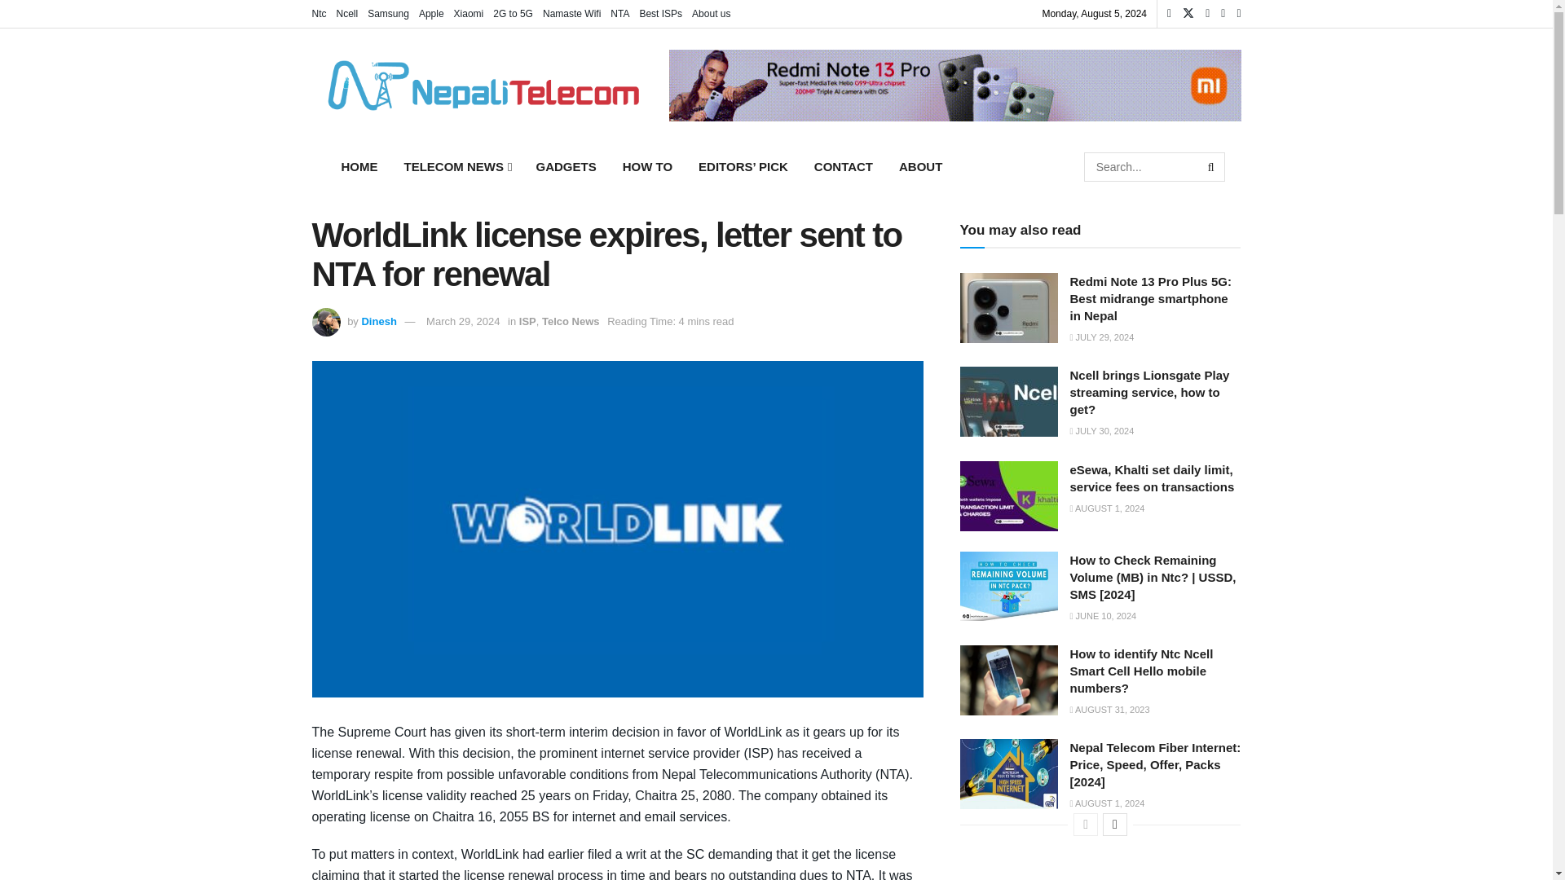  What do you see at coordinates (432, 13) in the screenshot?
I see `Apple` at bounding box center [432, 13].